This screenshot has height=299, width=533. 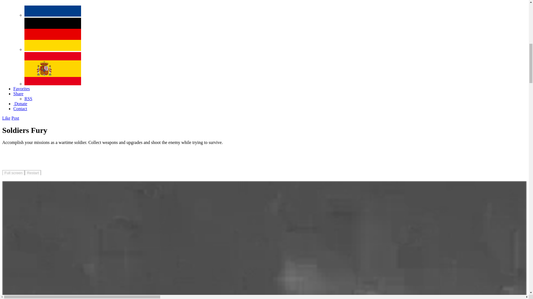 I want to click on Share, so click(x=18, y=94).